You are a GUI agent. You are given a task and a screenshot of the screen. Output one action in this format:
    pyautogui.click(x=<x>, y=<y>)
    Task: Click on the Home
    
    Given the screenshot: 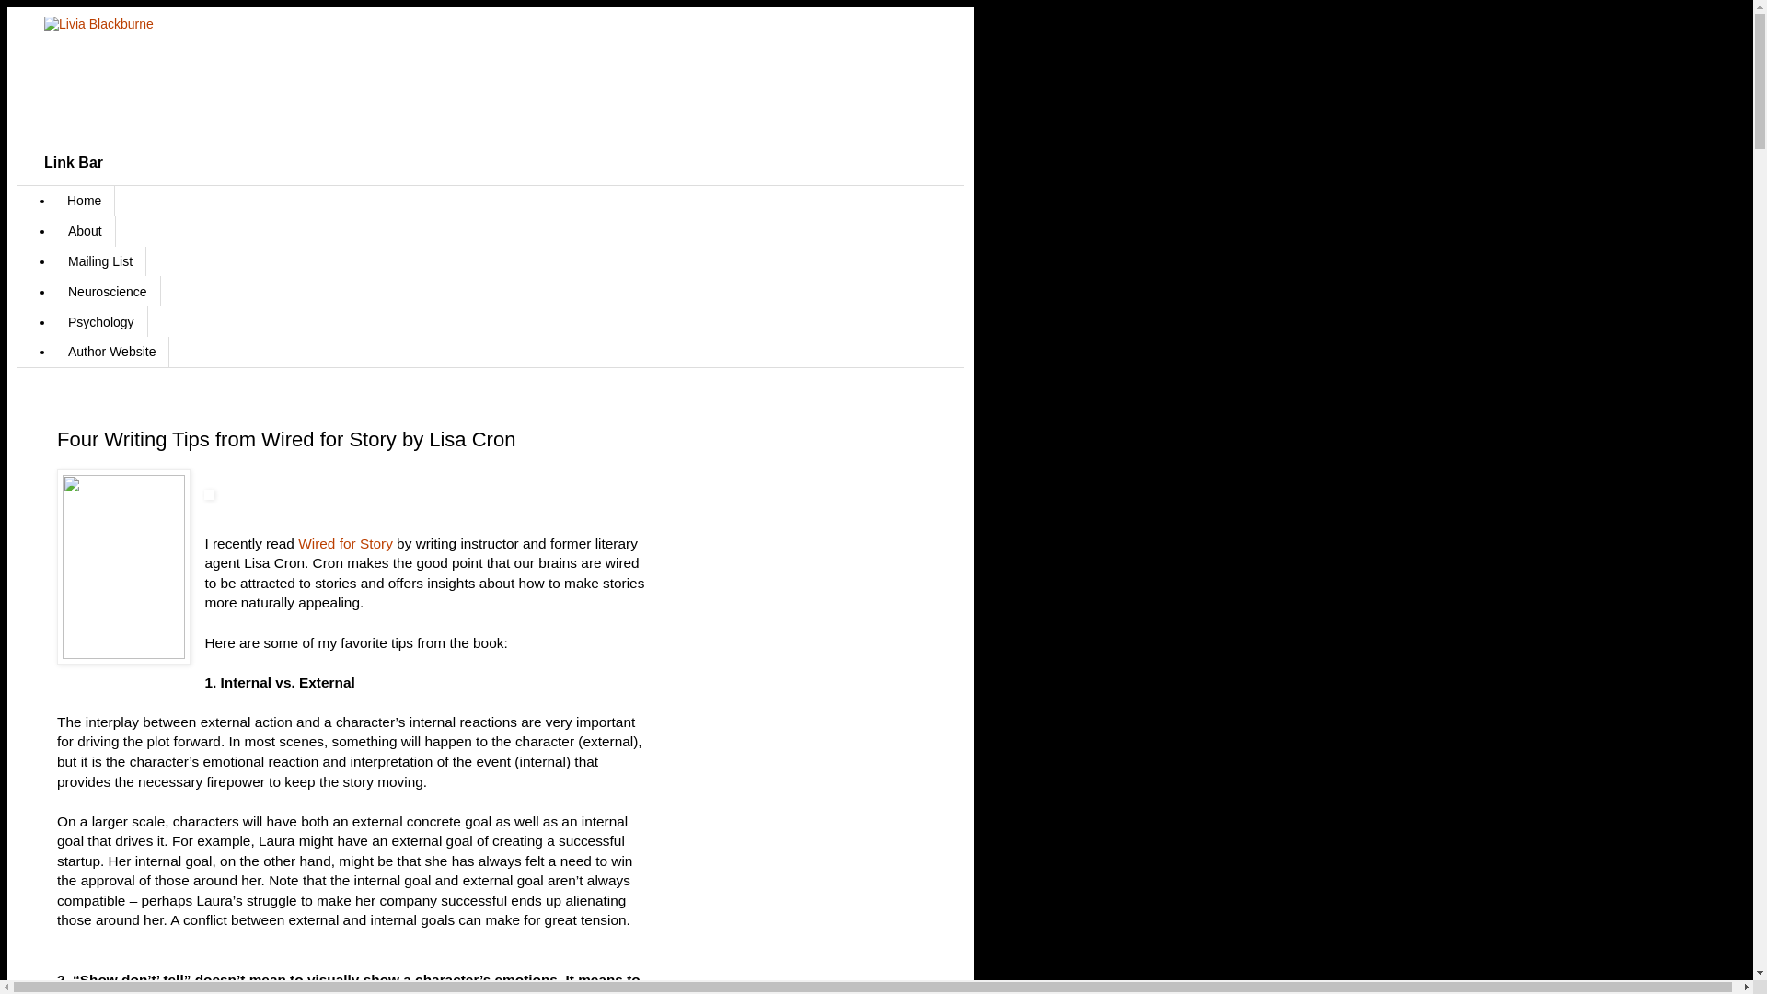 What is the action you would take?
    pyautogui.click(x=85, y=201)
    